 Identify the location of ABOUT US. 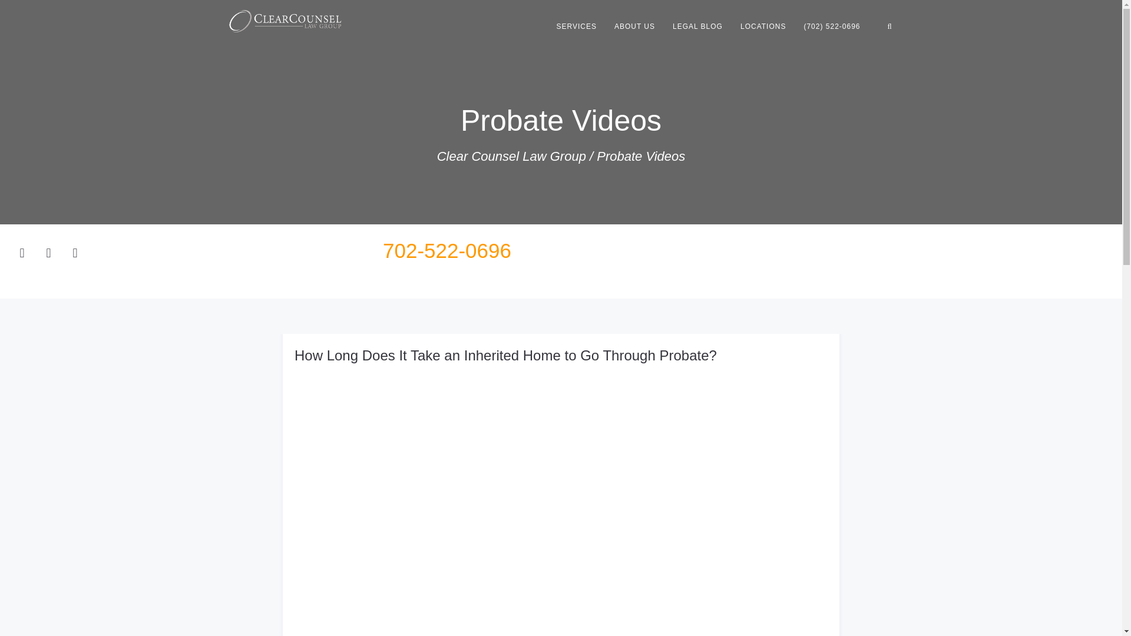
(634, 26).